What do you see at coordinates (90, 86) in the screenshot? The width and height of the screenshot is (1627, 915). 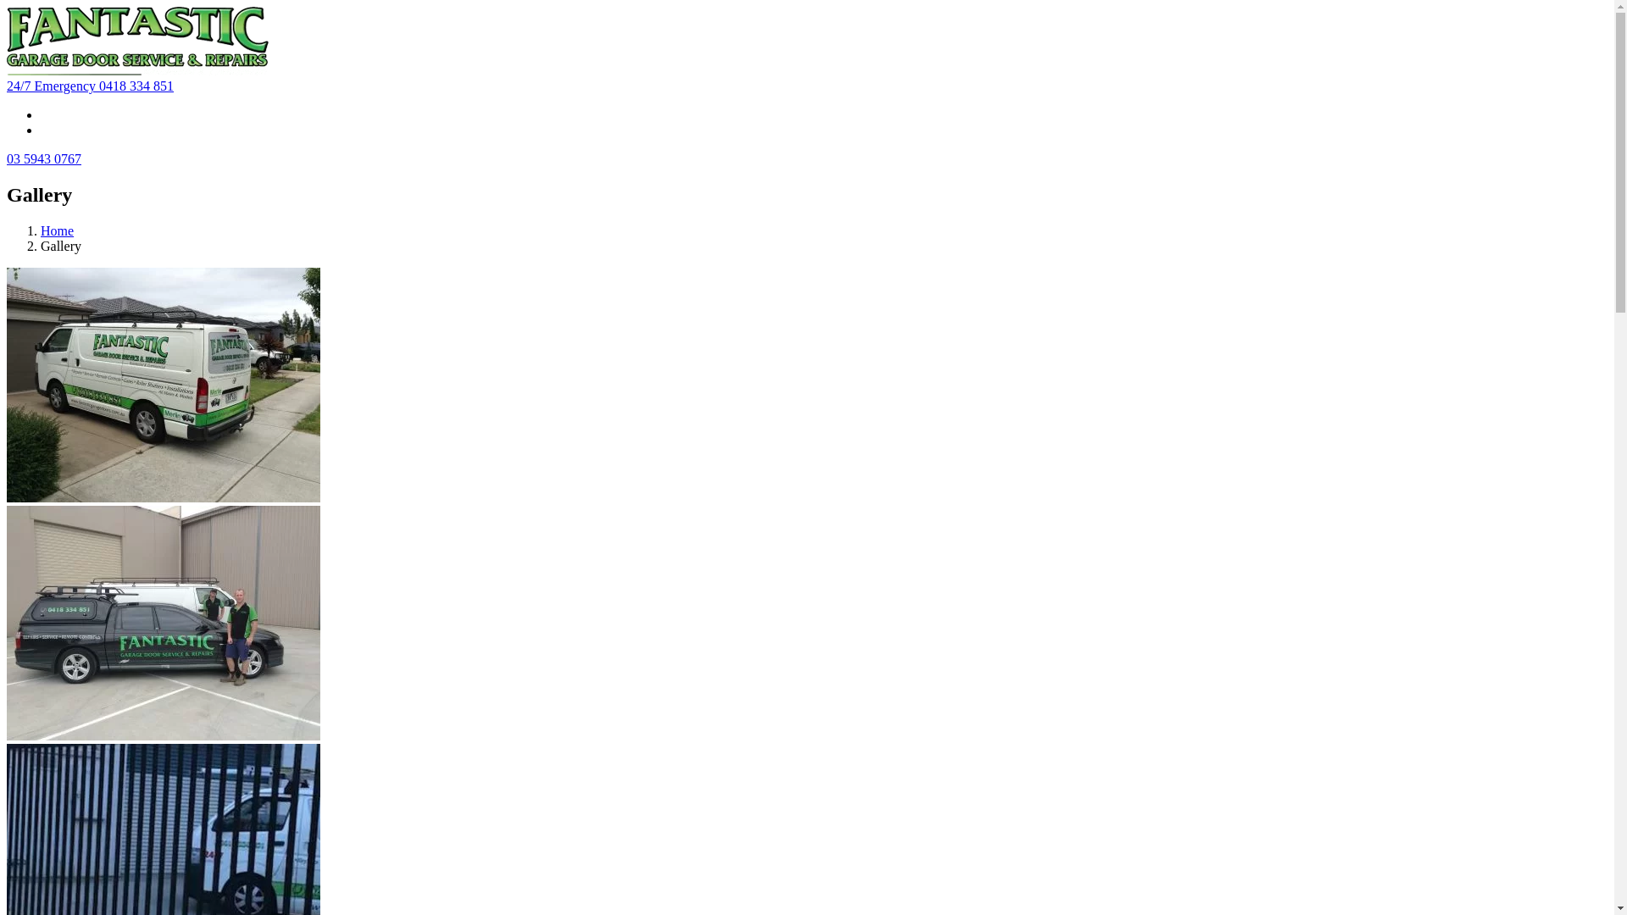 I see `24/7 Emergency 0418 334 851` at bounding box center [90, 86].